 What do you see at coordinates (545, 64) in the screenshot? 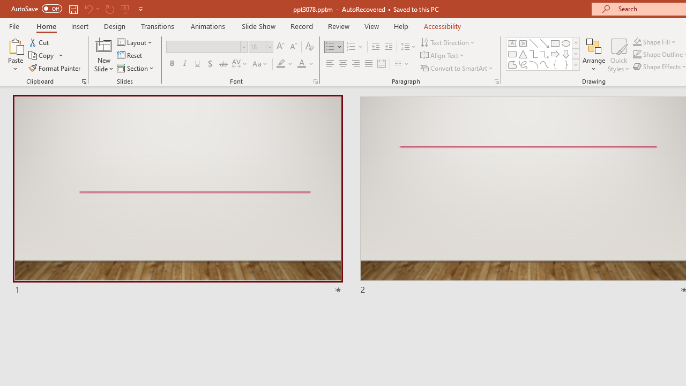
I see `Curve` at bounding box center [545, 64].